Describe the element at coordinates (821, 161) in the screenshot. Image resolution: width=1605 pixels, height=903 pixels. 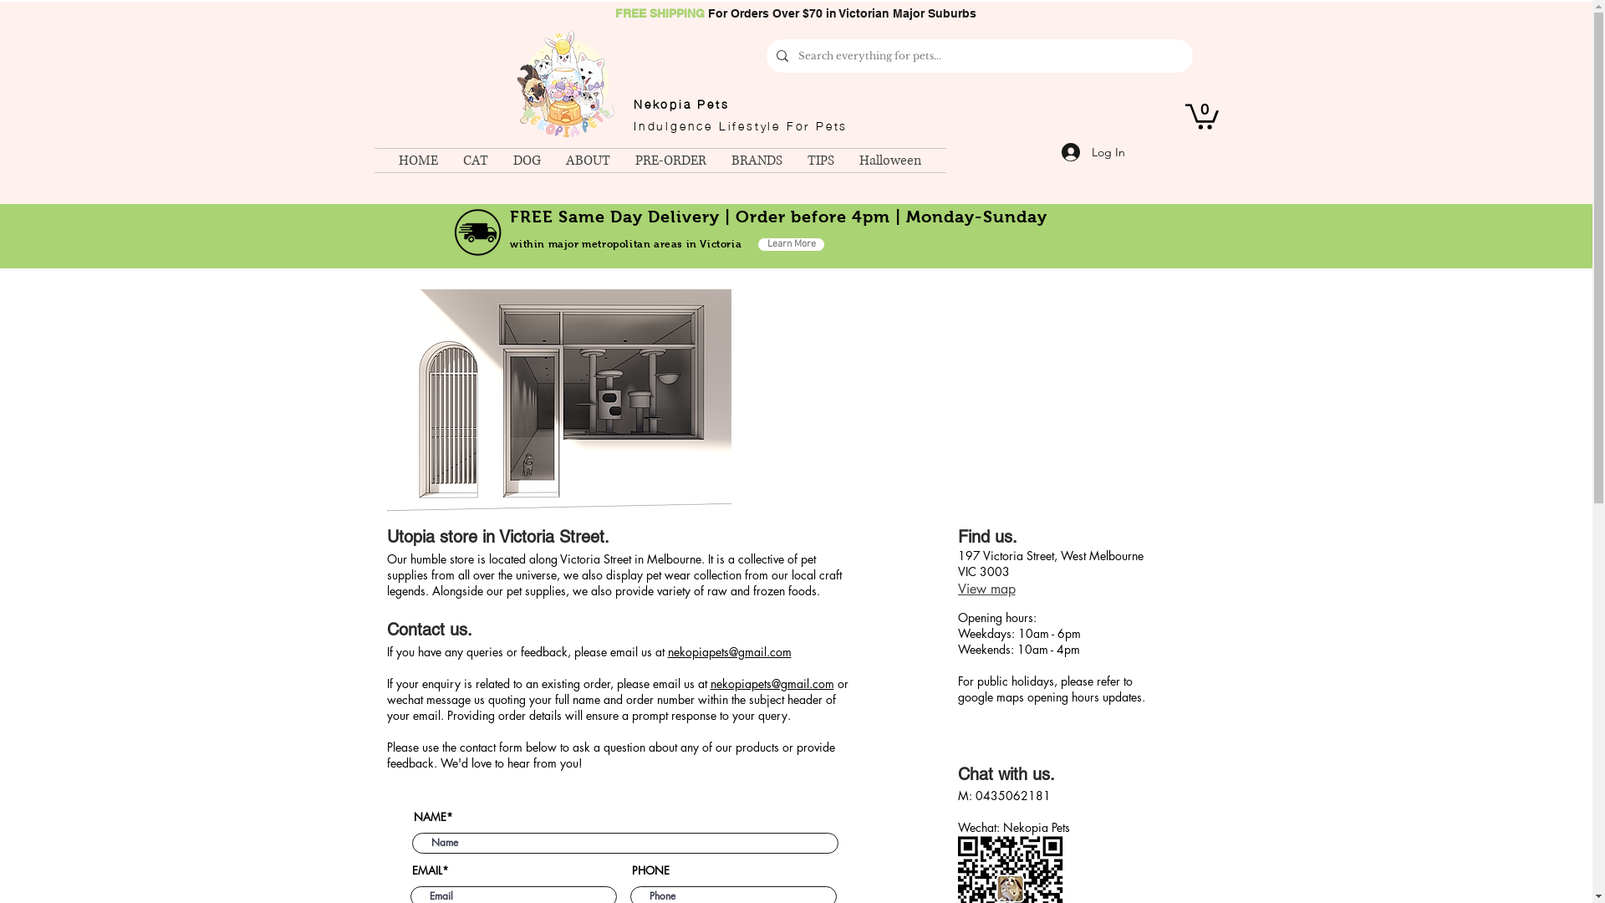
I see `TIPS` at that location.